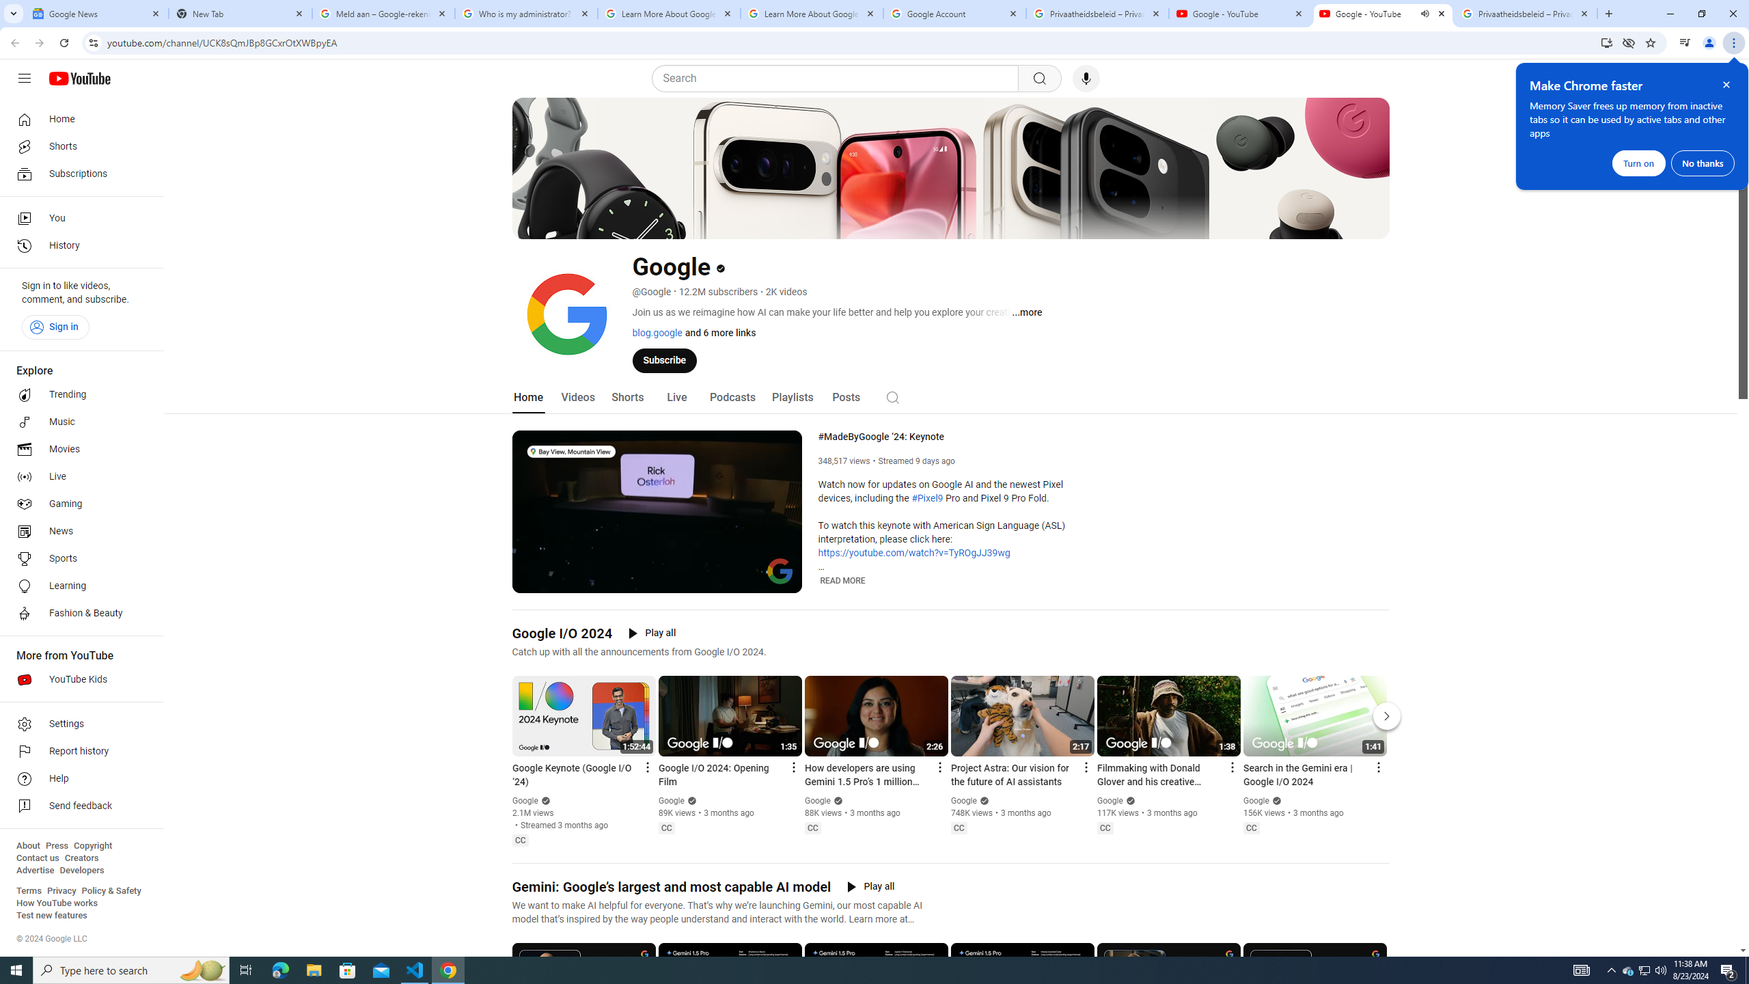 This screenshot has height=984, width=1749. I want to click on Mute (m), so click(557, 581).